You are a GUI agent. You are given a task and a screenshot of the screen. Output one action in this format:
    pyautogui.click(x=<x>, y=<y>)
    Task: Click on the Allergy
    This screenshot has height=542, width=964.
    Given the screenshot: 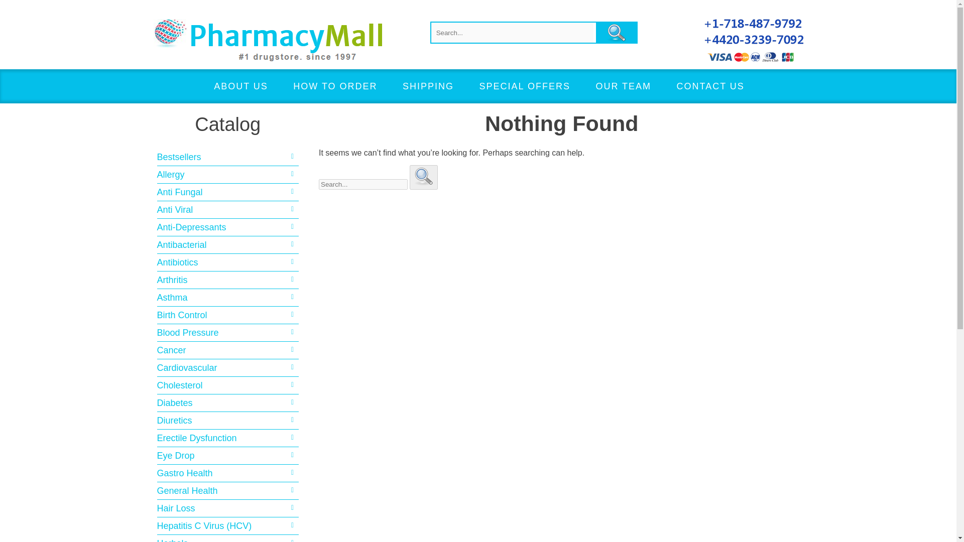 What is the action you would take?
    pyautogui.click(x=227, y=174)
    